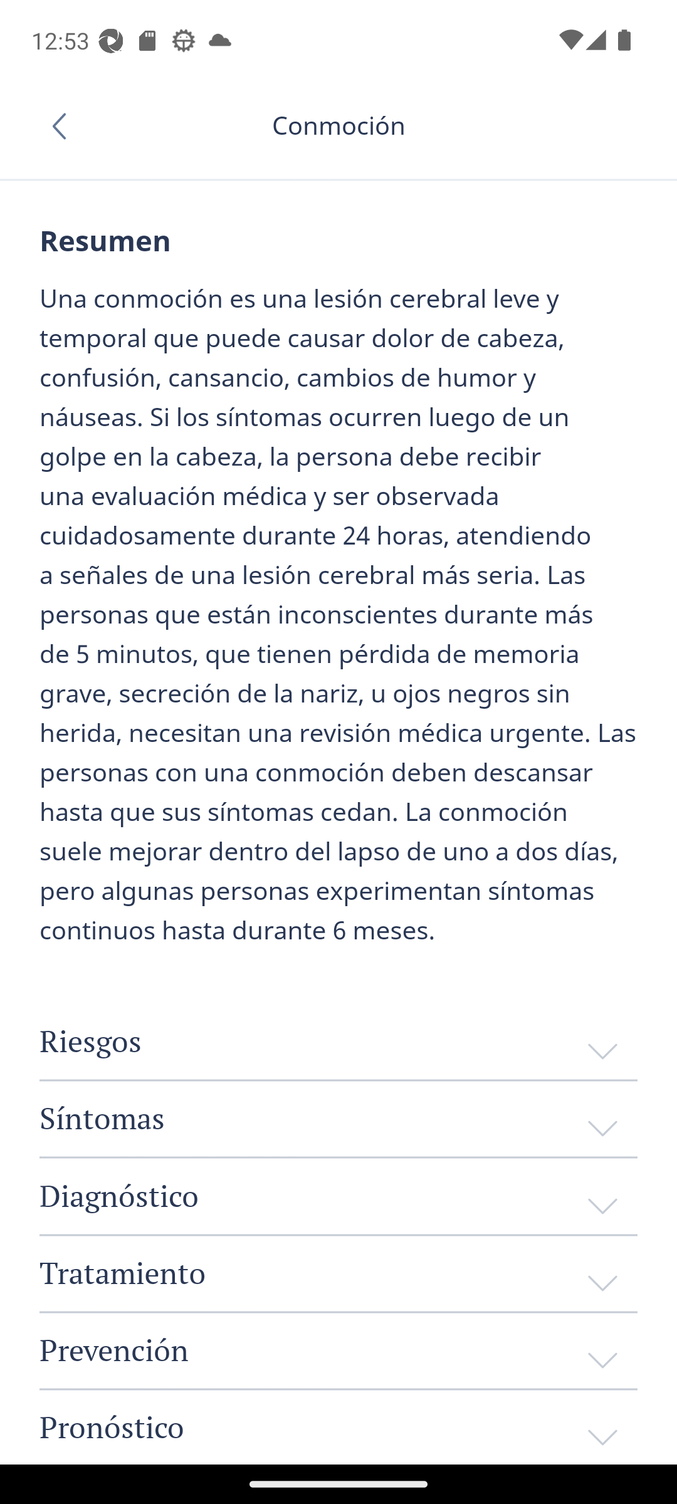 The width and height of the screenshot is (677, 1504). Describe the element at coordinates (65, 126) in the screenshot. I see `Go back, Navigates to the previous screen` at that location.